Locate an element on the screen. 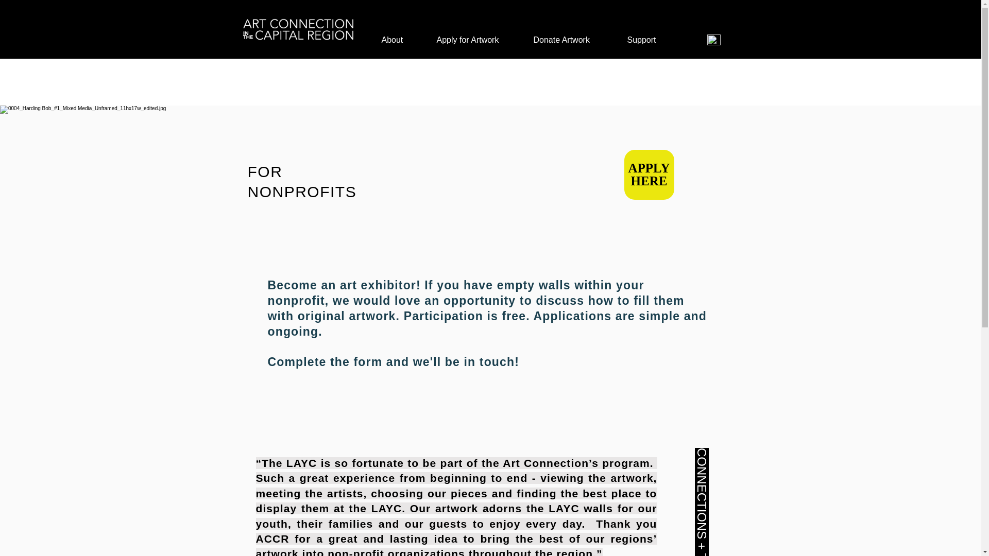  Apply for Artwork is located at coordinates (468, 40).